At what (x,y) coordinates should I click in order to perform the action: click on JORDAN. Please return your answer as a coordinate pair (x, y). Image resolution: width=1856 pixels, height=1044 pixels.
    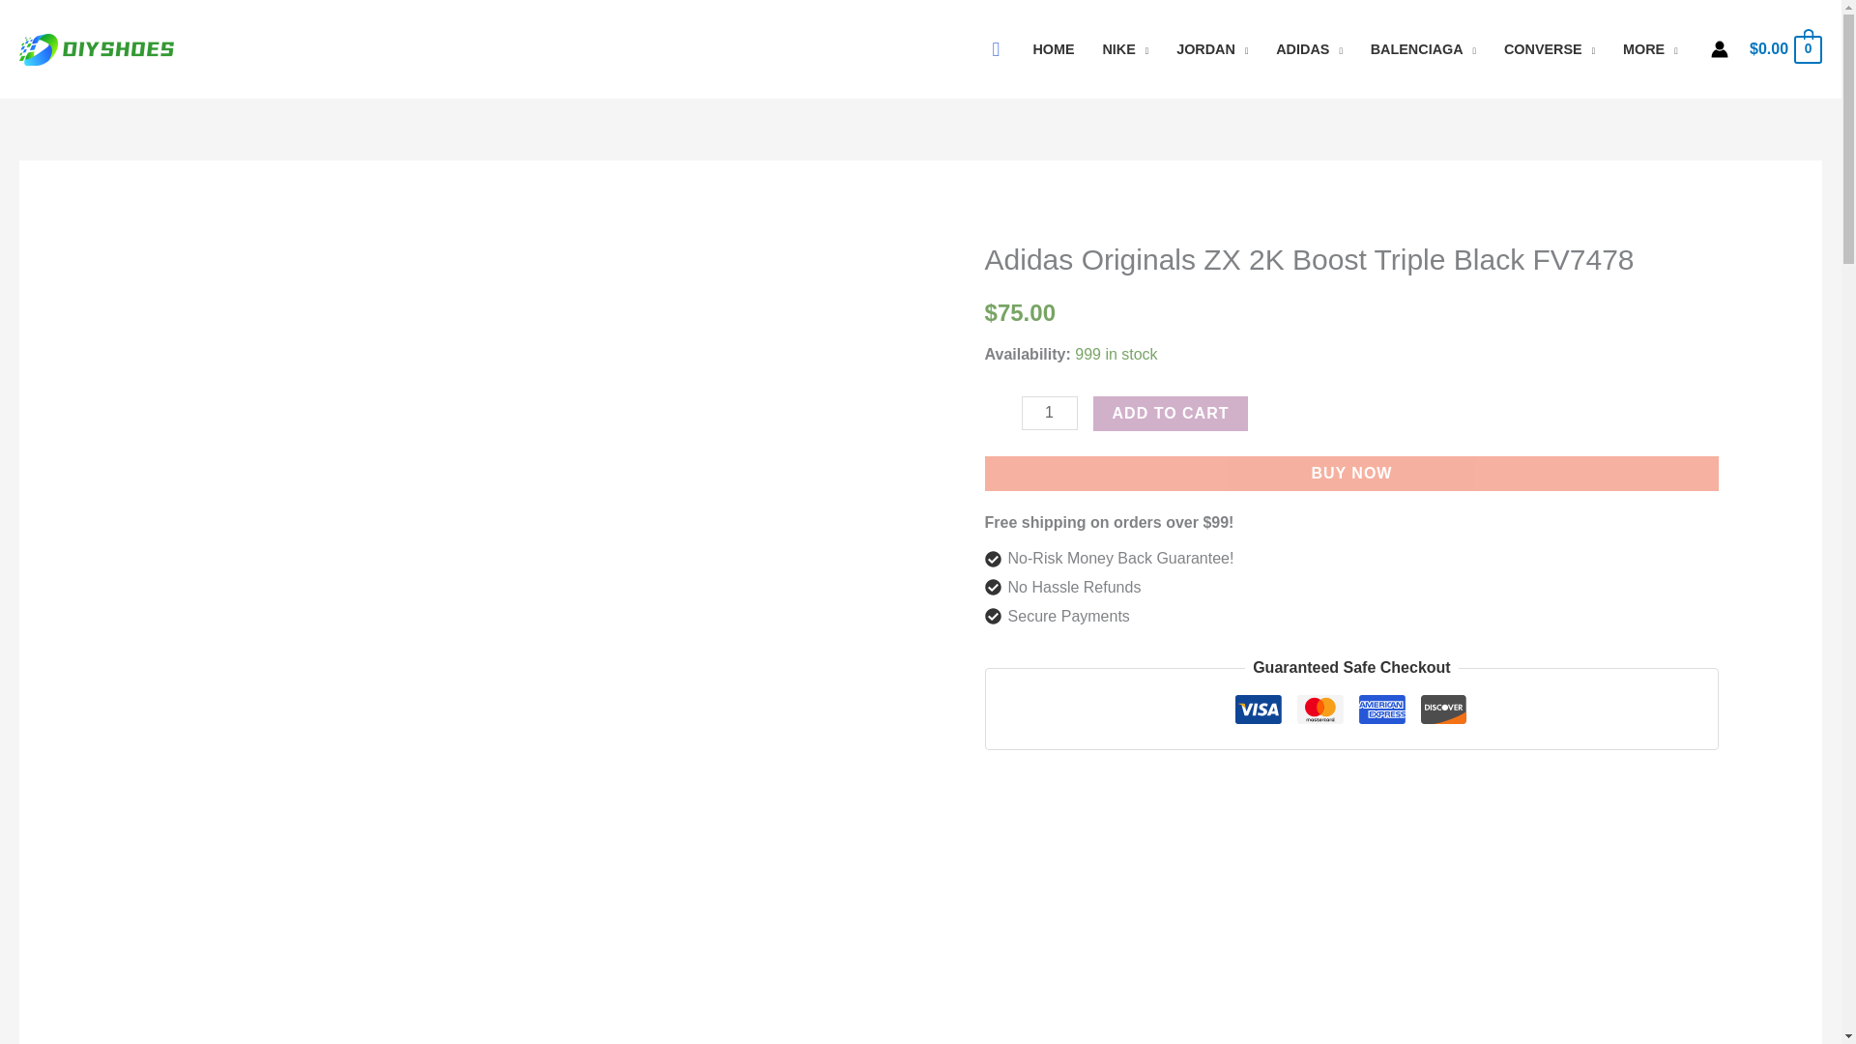
    Looking at the image, I should click on (1212, 49).